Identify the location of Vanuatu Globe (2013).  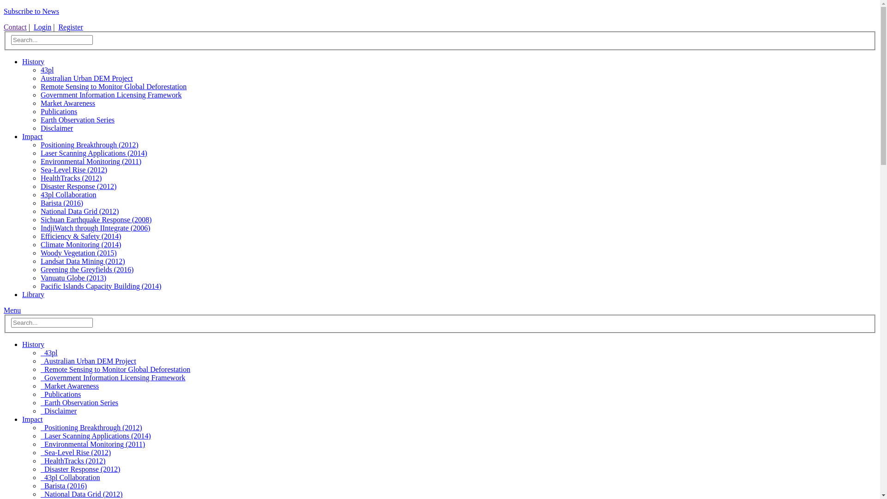
(73, 278).